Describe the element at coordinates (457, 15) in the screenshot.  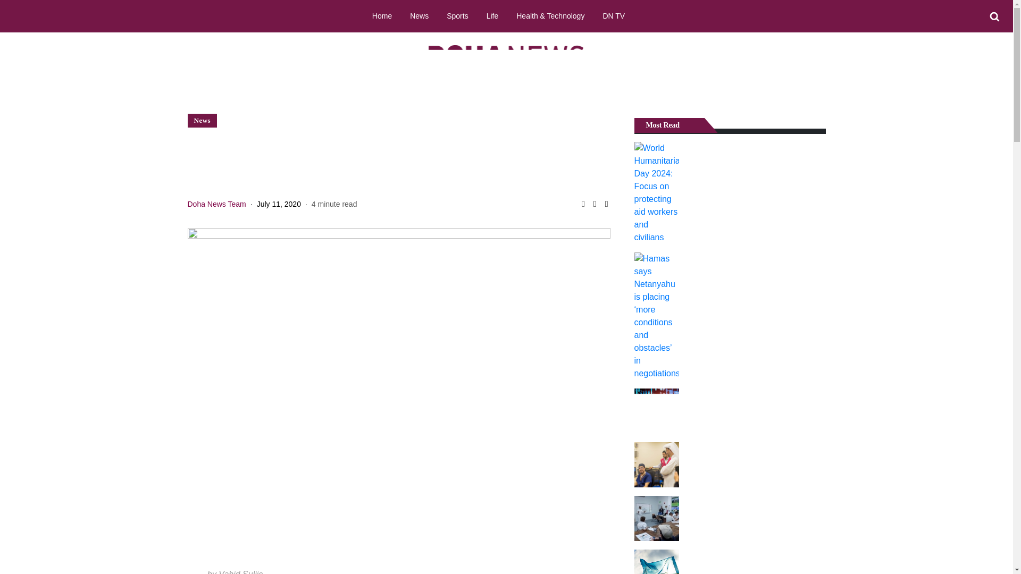
I see `Sports` at that location.